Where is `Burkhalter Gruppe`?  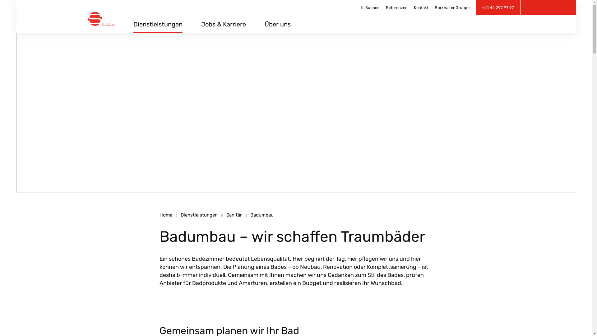 Burkhalter Gruppe is located at coordinates (452, 8).